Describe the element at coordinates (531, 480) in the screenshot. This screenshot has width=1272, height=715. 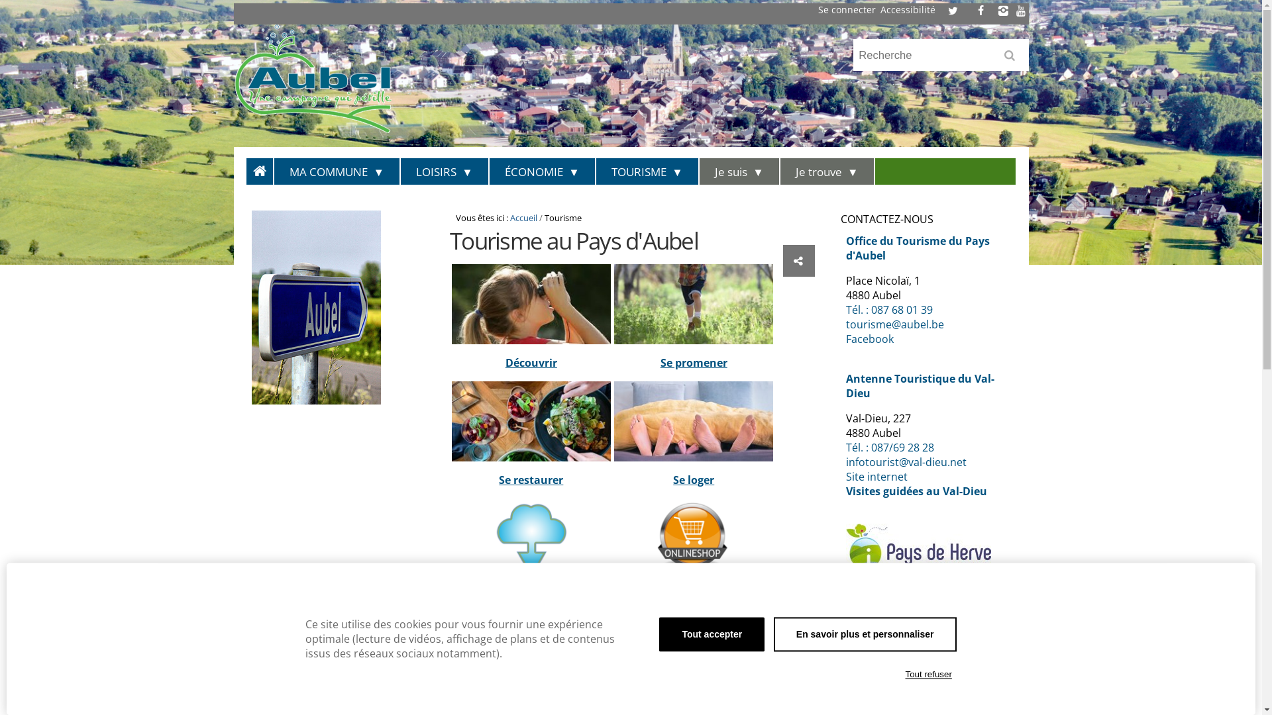
I see `Se restaurer` at that location.